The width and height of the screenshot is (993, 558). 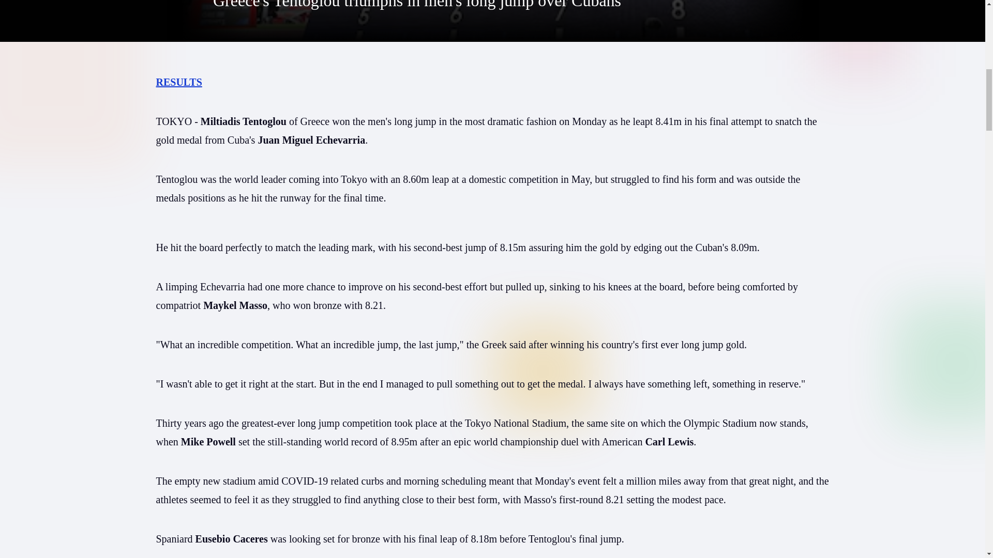 What do you see at coordinates (417, 5) in the screenshot?
I see `Greece's Tentoglou triumphs in men's long jump over Cubans` at bounding box center [417, 5].